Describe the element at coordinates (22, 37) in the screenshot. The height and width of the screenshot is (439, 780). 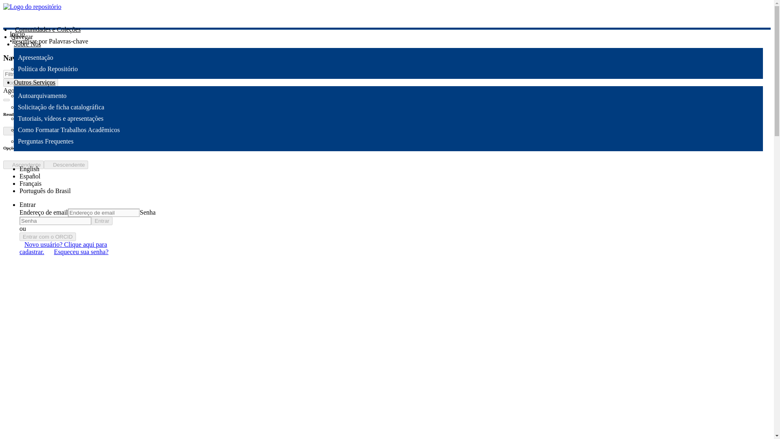
I see `Navegar` at that location.